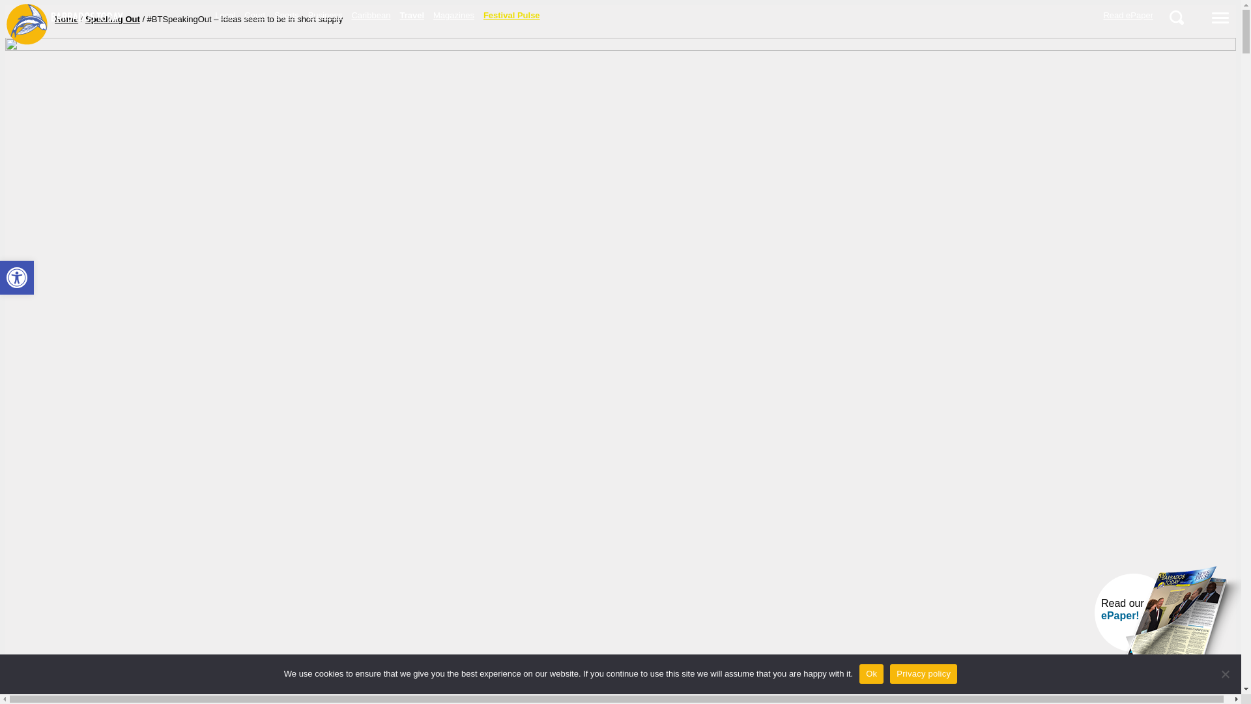  Describe the element at coordinates (287, 15) in the screenshot. I see `Sports` at that location.